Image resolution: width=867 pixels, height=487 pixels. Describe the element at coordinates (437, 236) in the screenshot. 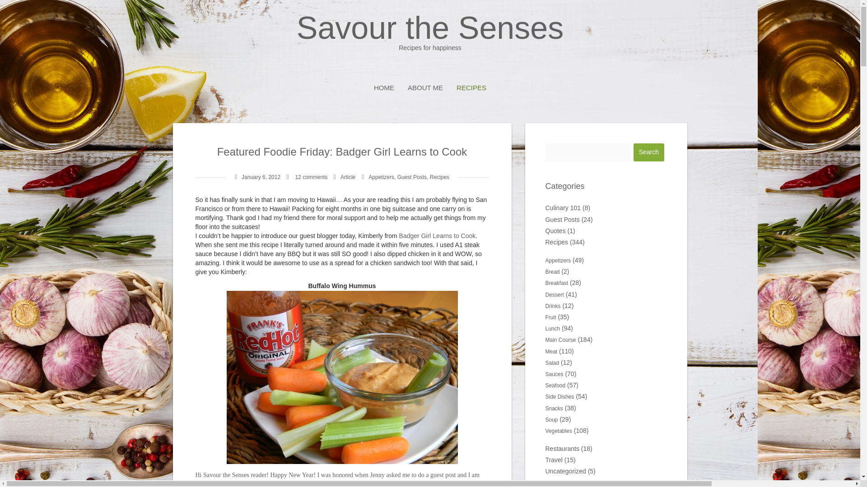

I see `Badger Girl Learns to Cook` at that location.